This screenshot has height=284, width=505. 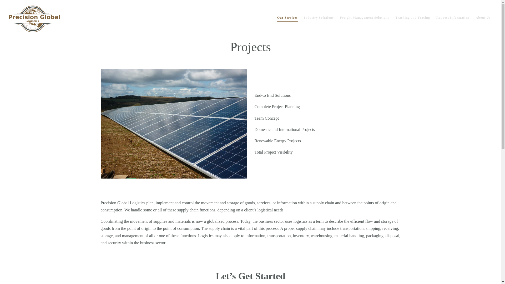 I want to click on Industry Solutions, so click(x=319, y=17).